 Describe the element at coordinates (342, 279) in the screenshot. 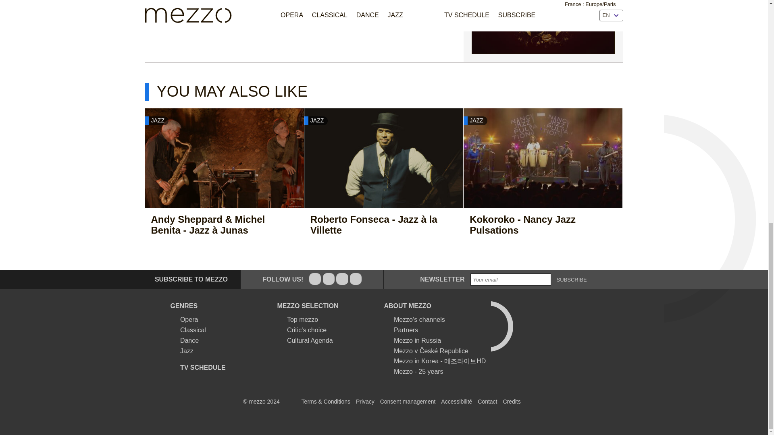

I see `on Instagram` at that location.